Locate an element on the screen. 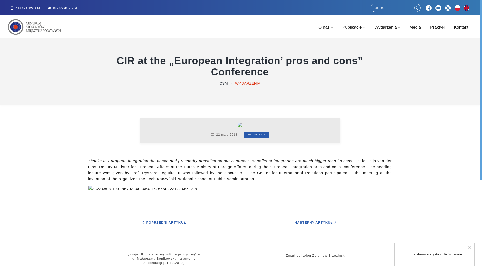 The image size is (482, 271). CSM is located at coordinates (223, 83).